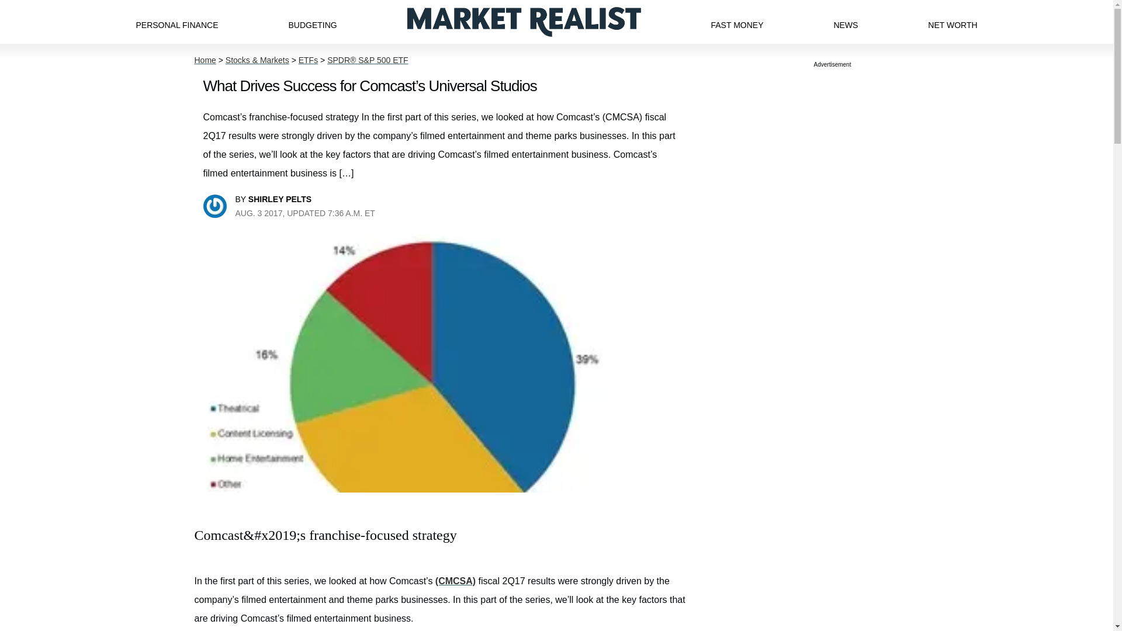 The image size is (1122, 631). What do you see at coordinates (312, 22) in the screenshot?
I see `BUDGETING` at bounding box center [312, 22].